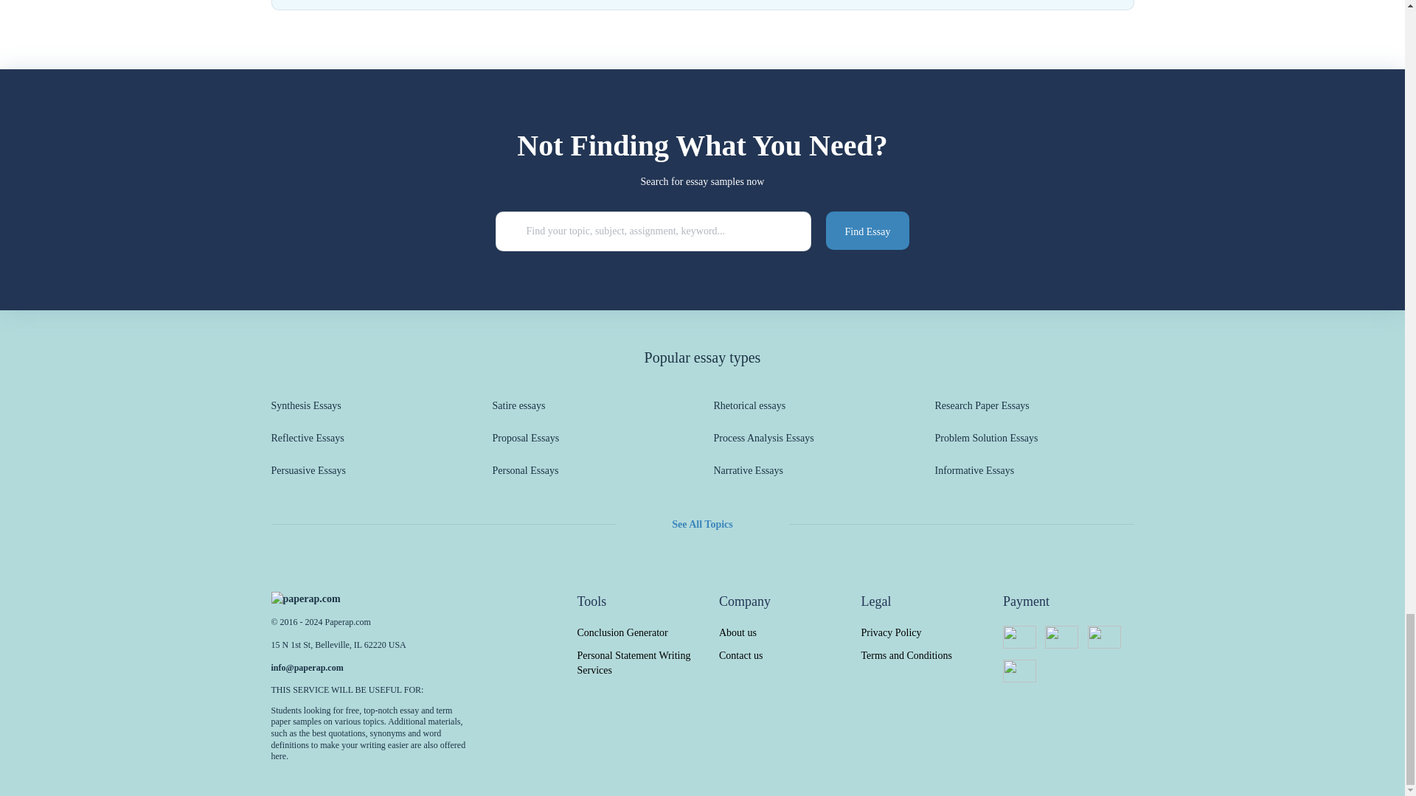 The height and width of the screenshot is (796, 1416). Describe the element at coordinates (867, 231) in the screenshot. I see `Find Essay` at that location.